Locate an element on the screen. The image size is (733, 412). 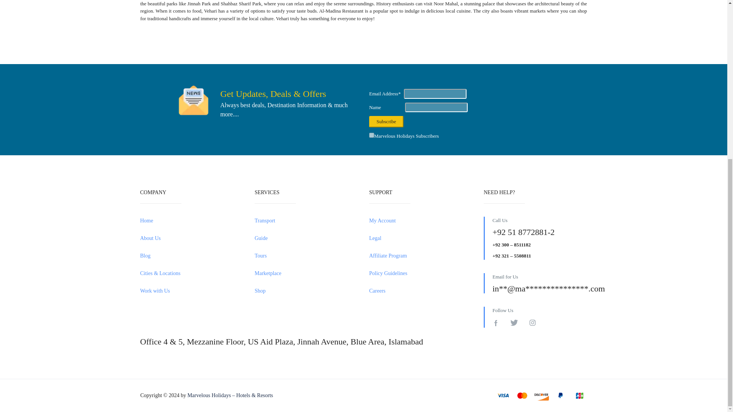
Blog is located at coordinates (192, 256).